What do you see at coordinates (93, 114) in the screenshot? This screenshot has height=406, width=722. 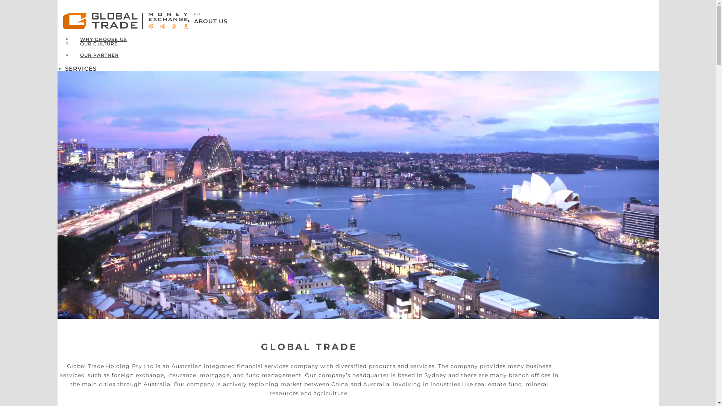 I see `FUNDING` at bounding box center [93, 114].